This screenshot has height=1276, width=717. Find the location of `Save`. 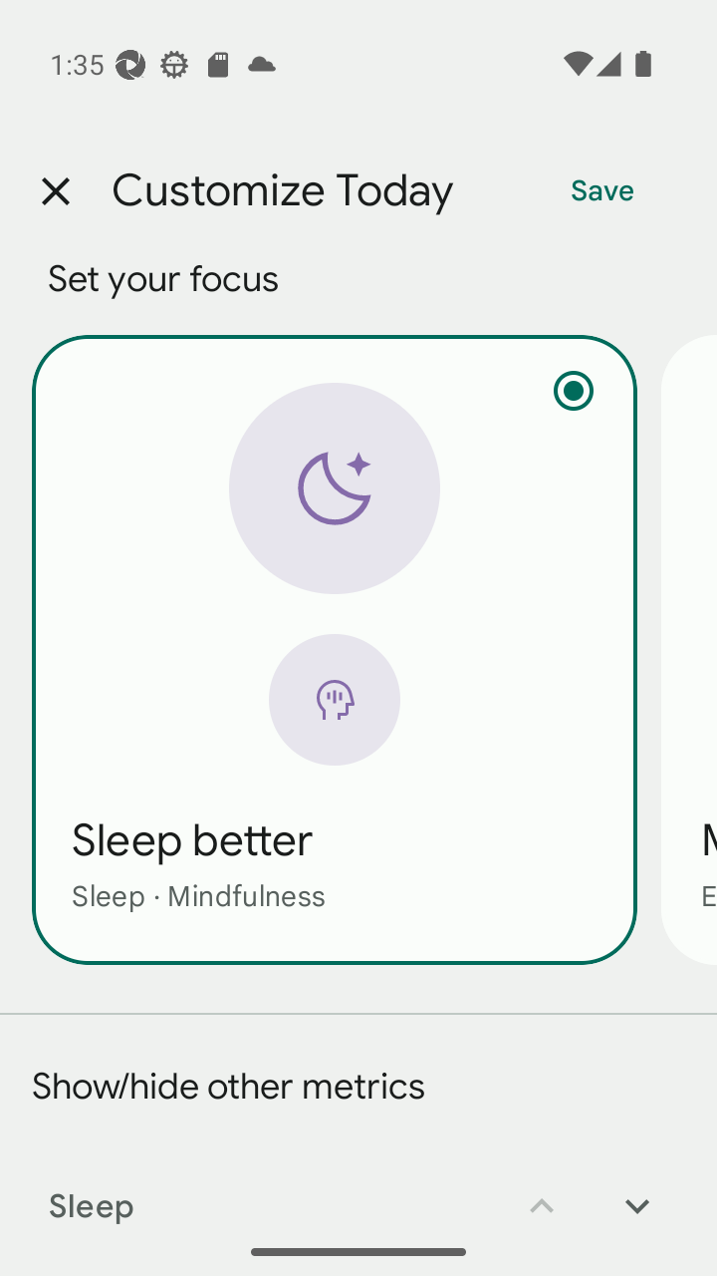

Save is located at coordinates (602, 191).